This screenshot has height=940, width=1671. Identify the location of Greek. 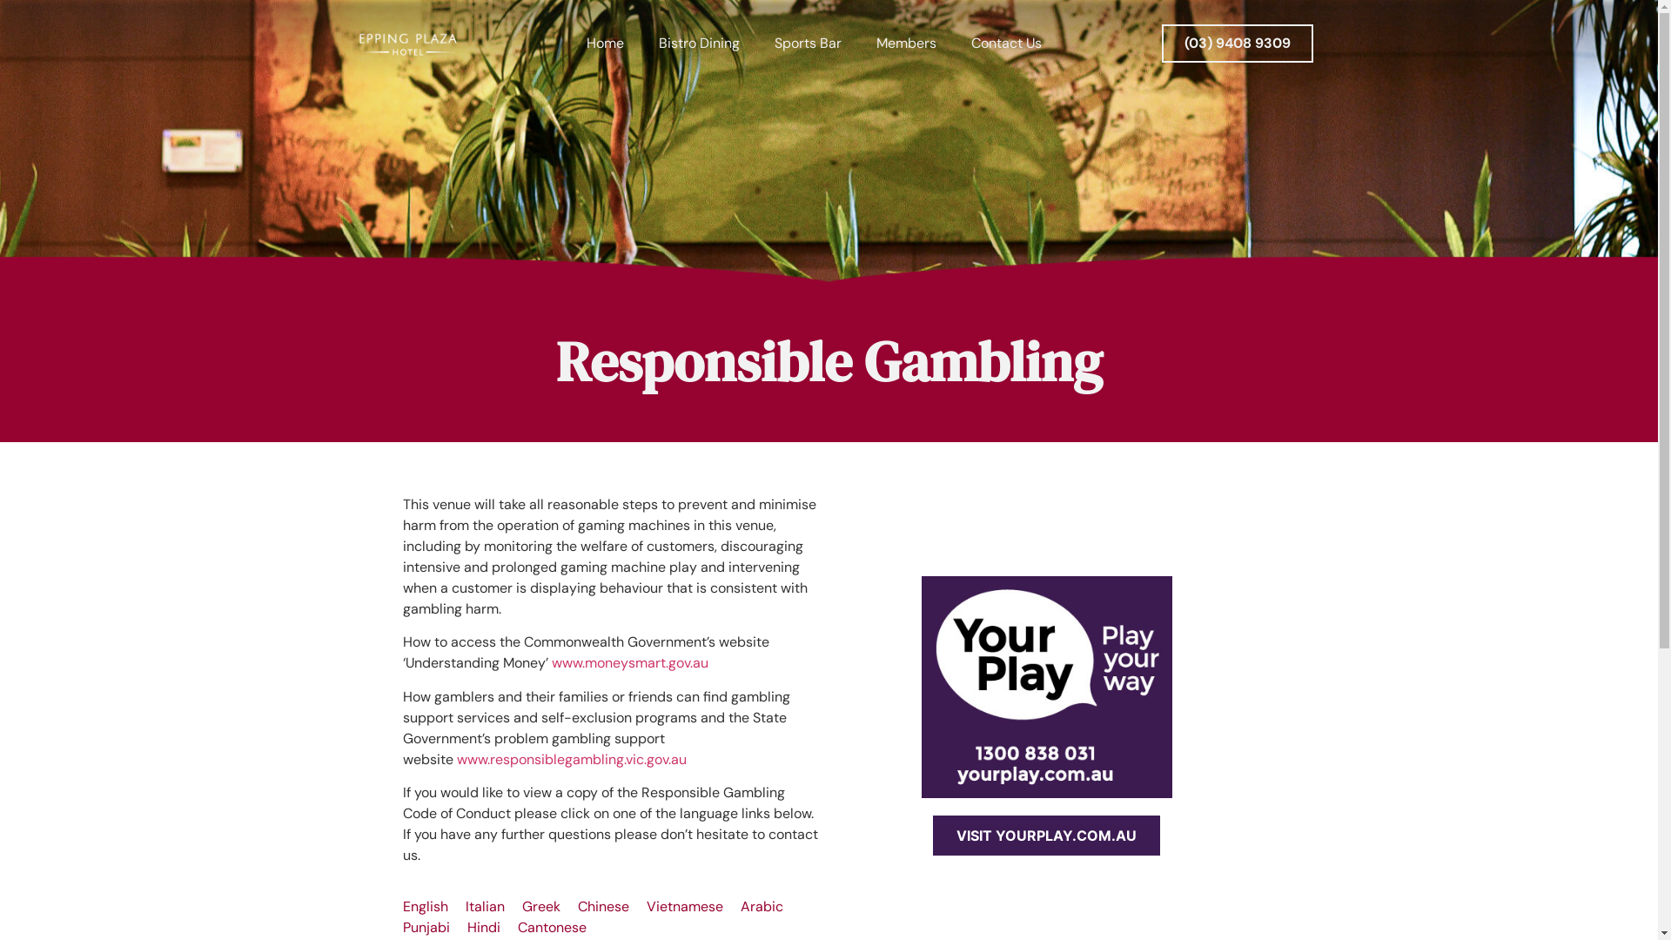
(541, 907).